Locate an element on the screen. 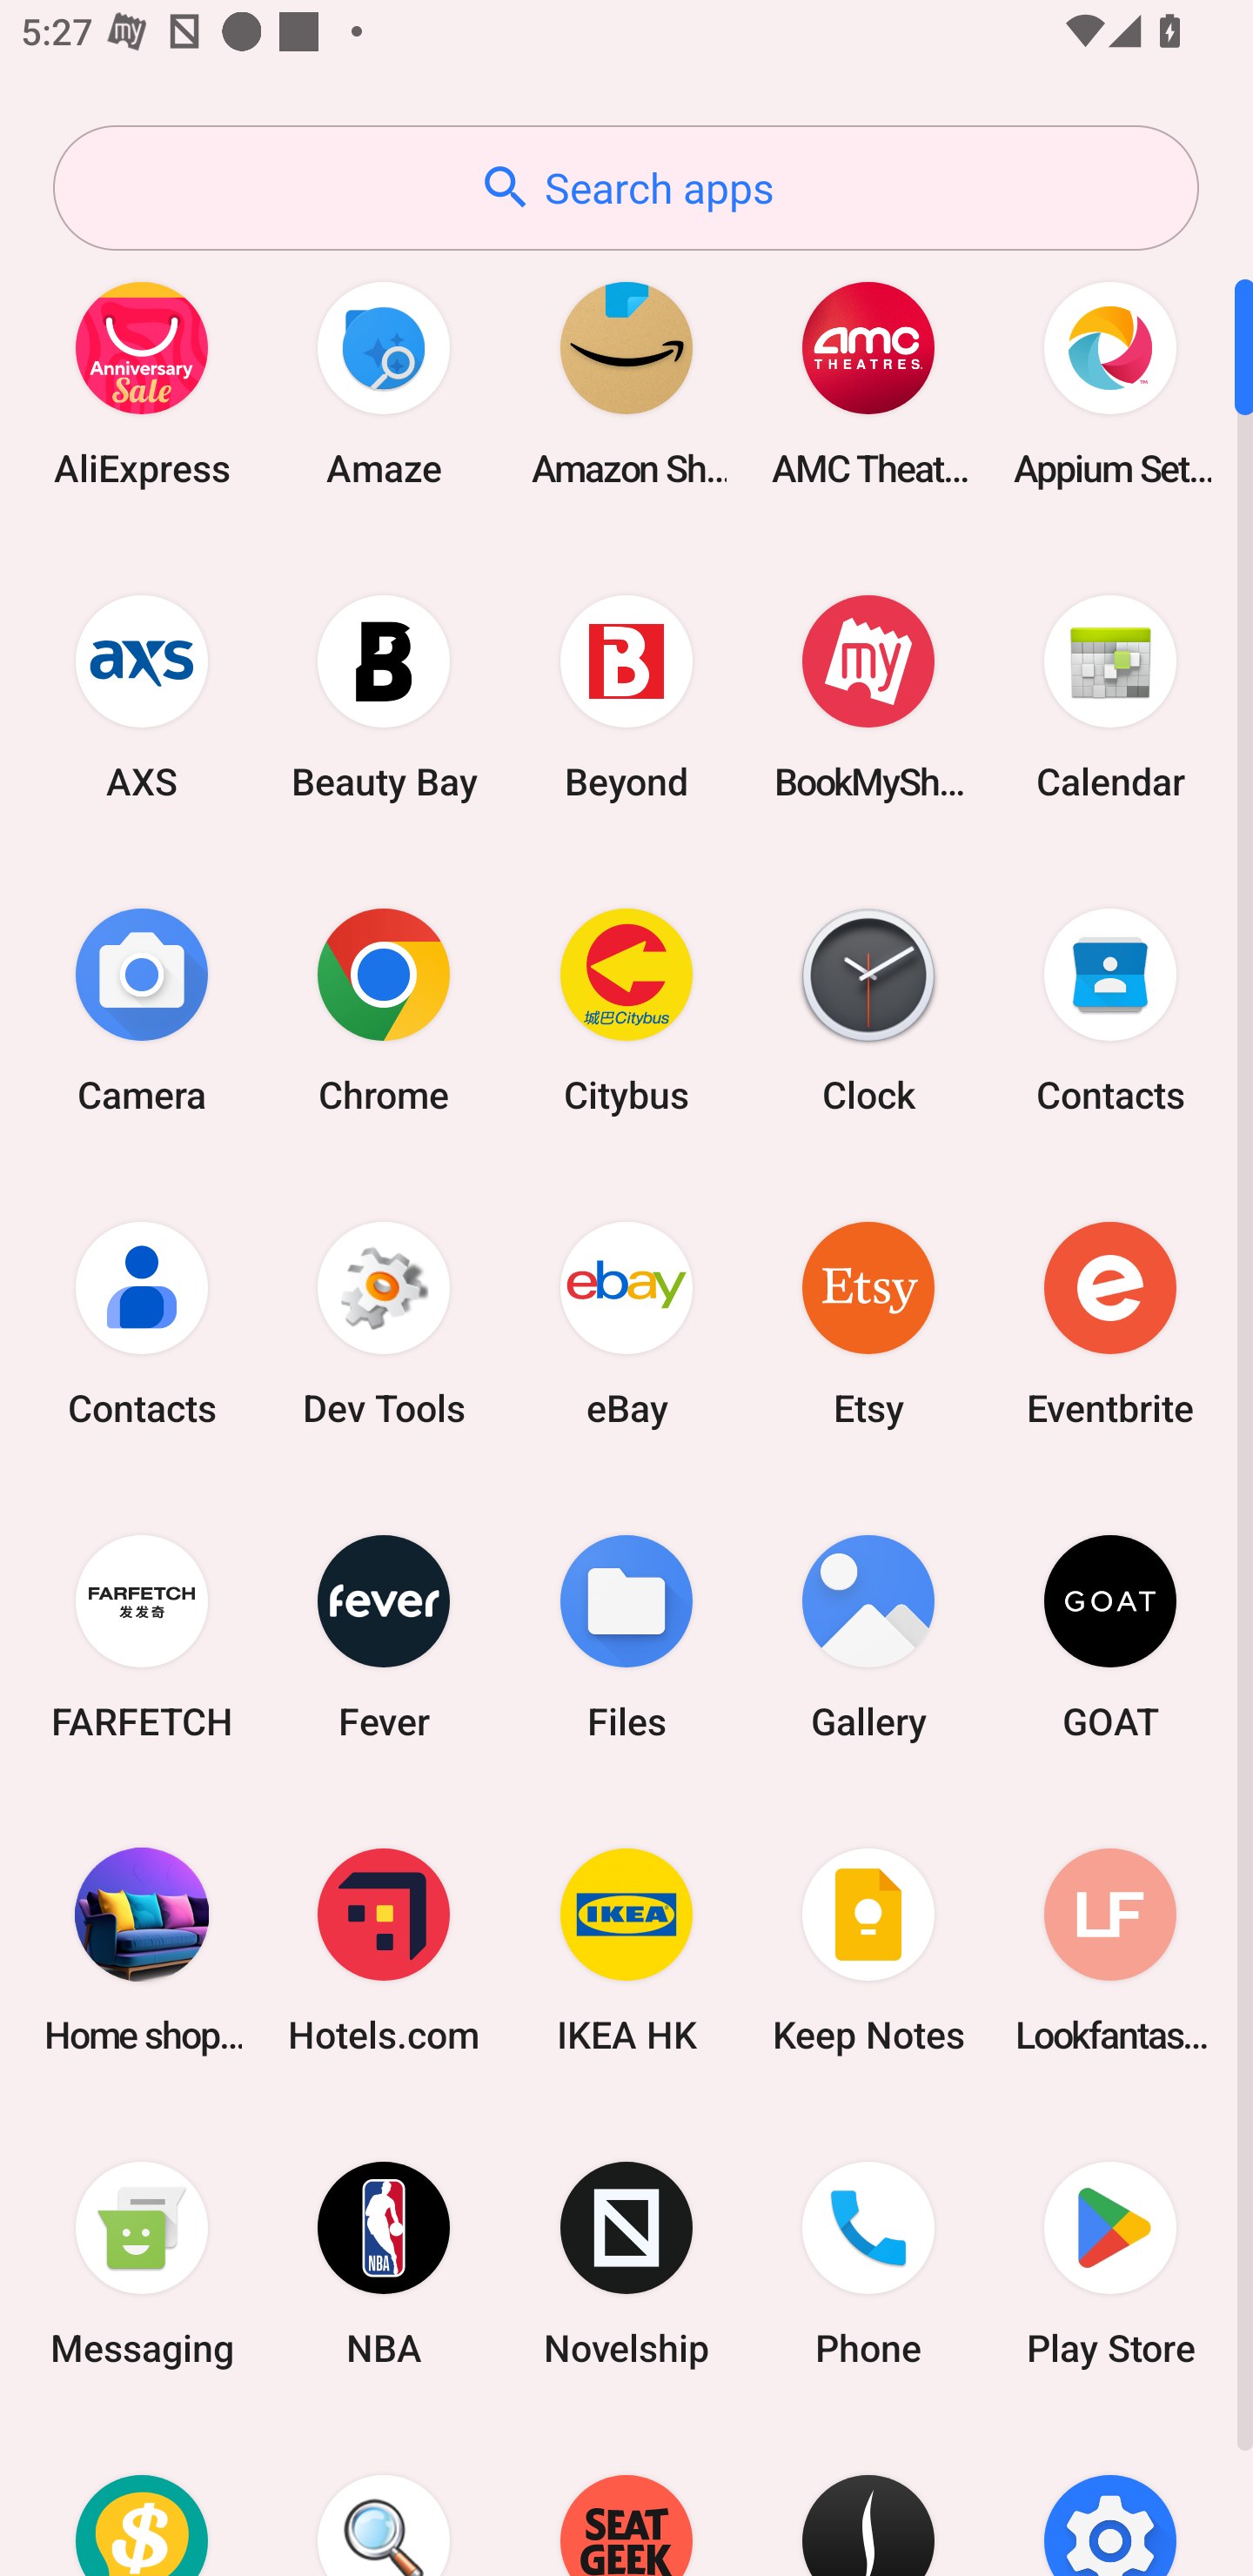 This screenshot has height=2576, width=1253. Messaging is located at coordinates (142, 2264).